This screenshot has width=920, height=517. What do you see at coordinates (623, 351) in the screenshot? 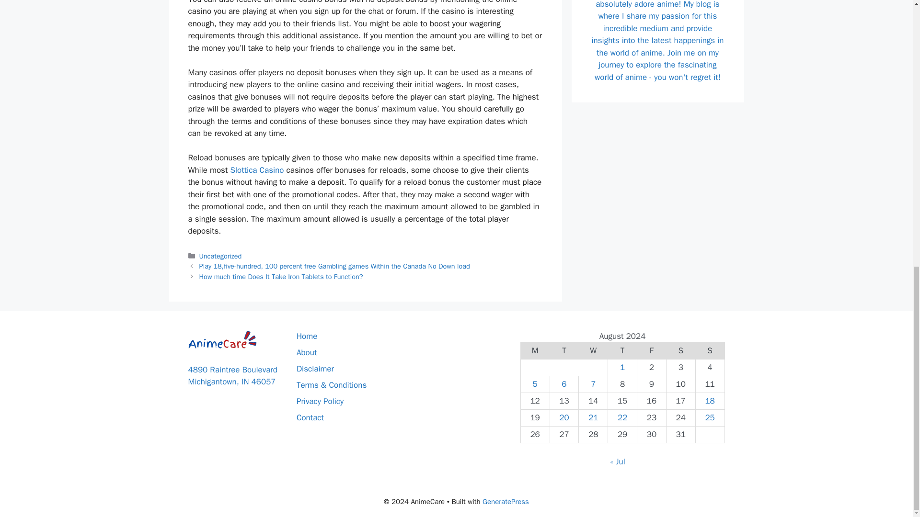
I see `Thursday` at bounding box center [623, 351].